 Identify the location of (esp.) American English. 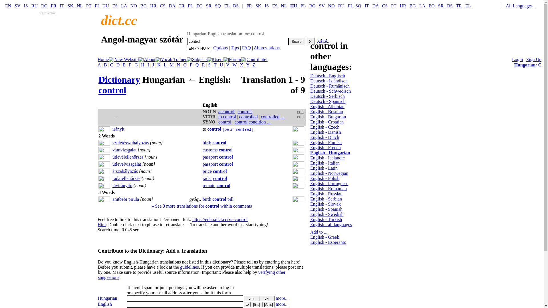
(268, 305).